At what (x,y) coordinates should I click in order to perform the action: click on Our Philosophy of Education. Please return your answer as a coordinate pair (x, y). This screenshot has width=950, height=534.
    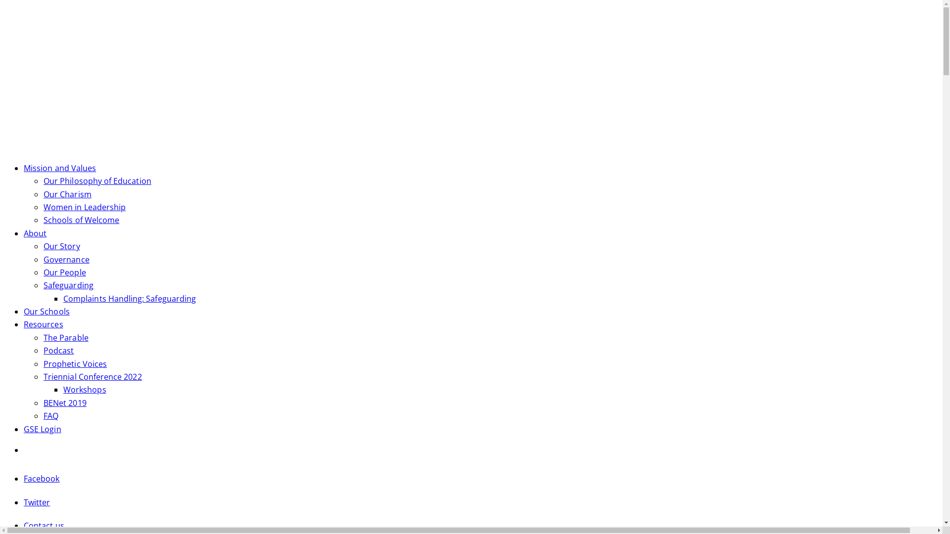
    Looking at the image, I should click on (97, 181).